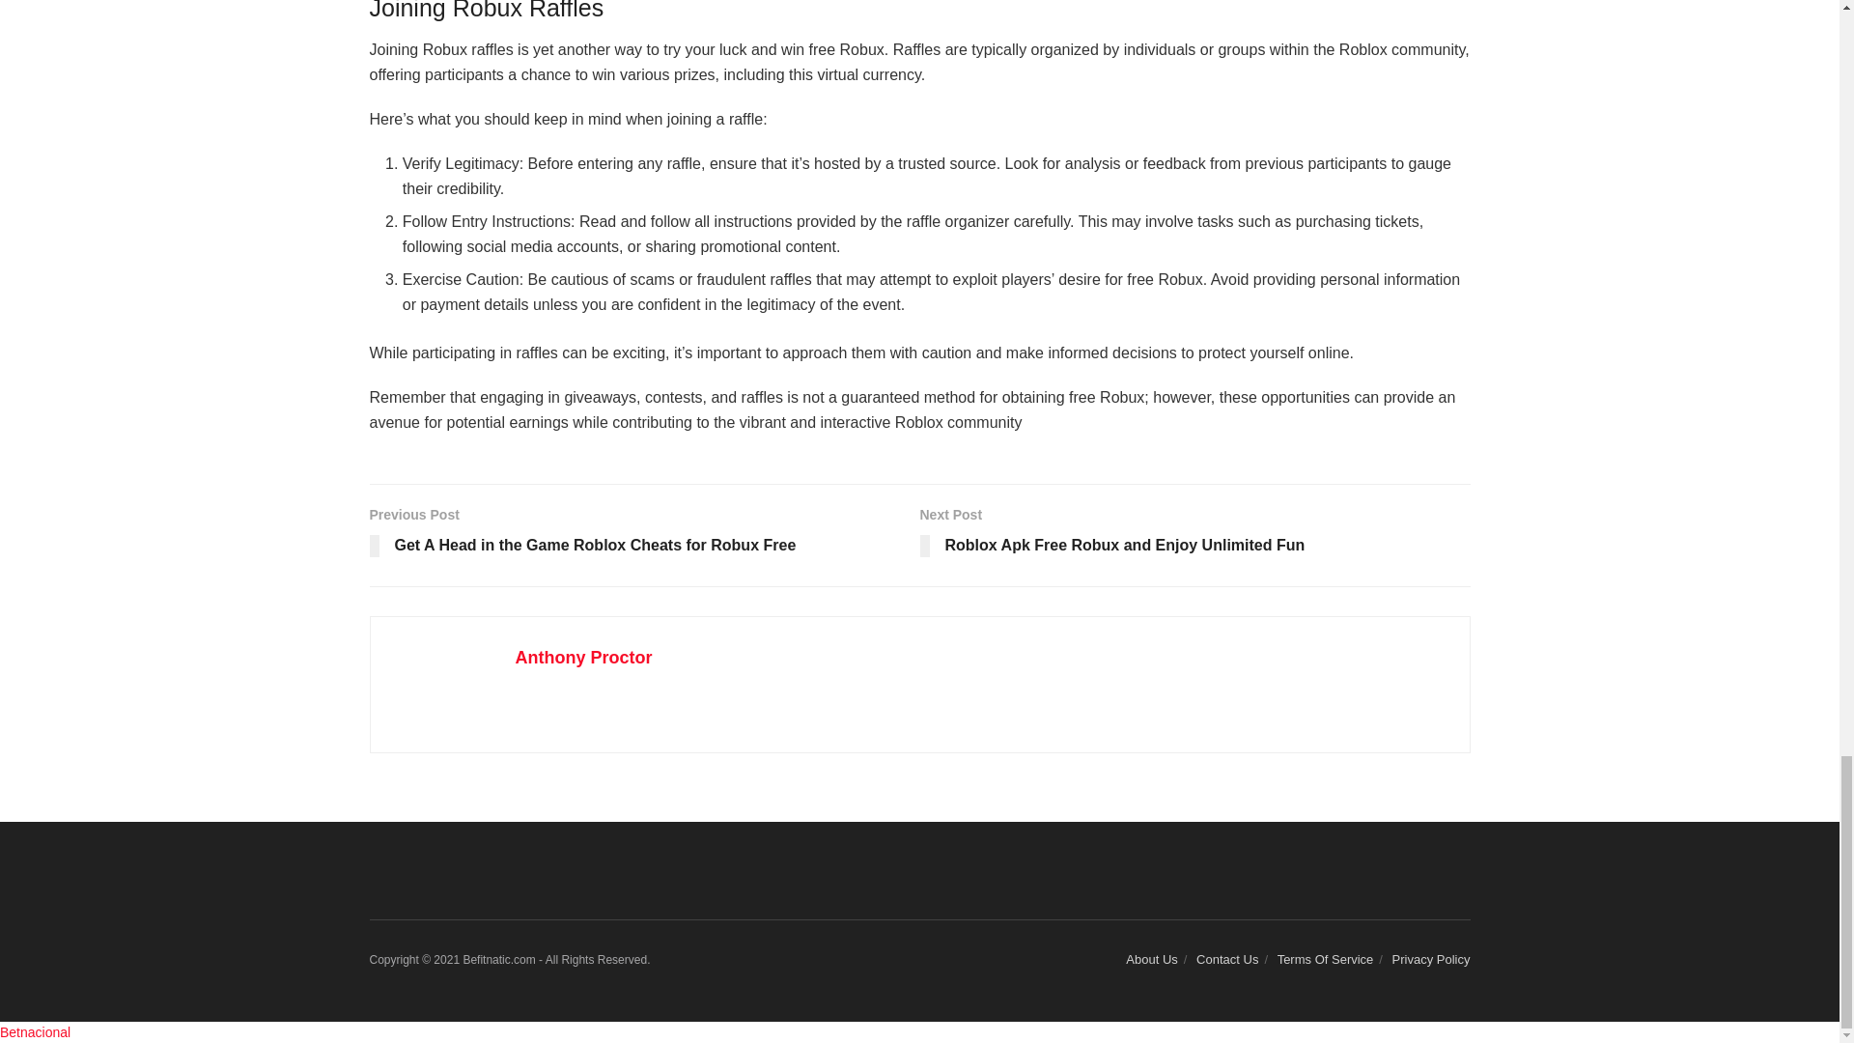  I want to click on About Us, so click(1151, 960).